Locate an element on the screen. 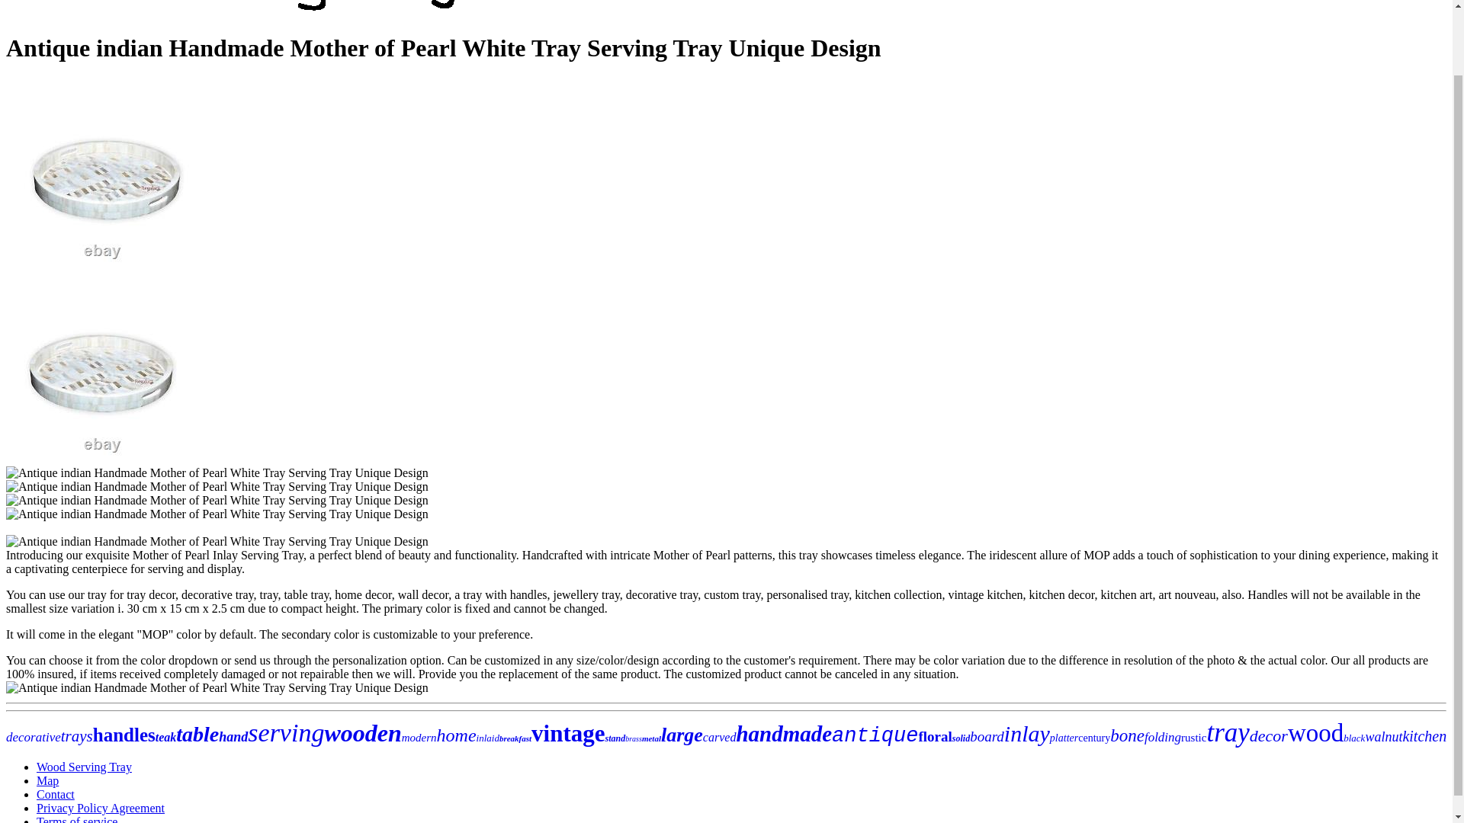  folding is located at coordinates (1163, 737).